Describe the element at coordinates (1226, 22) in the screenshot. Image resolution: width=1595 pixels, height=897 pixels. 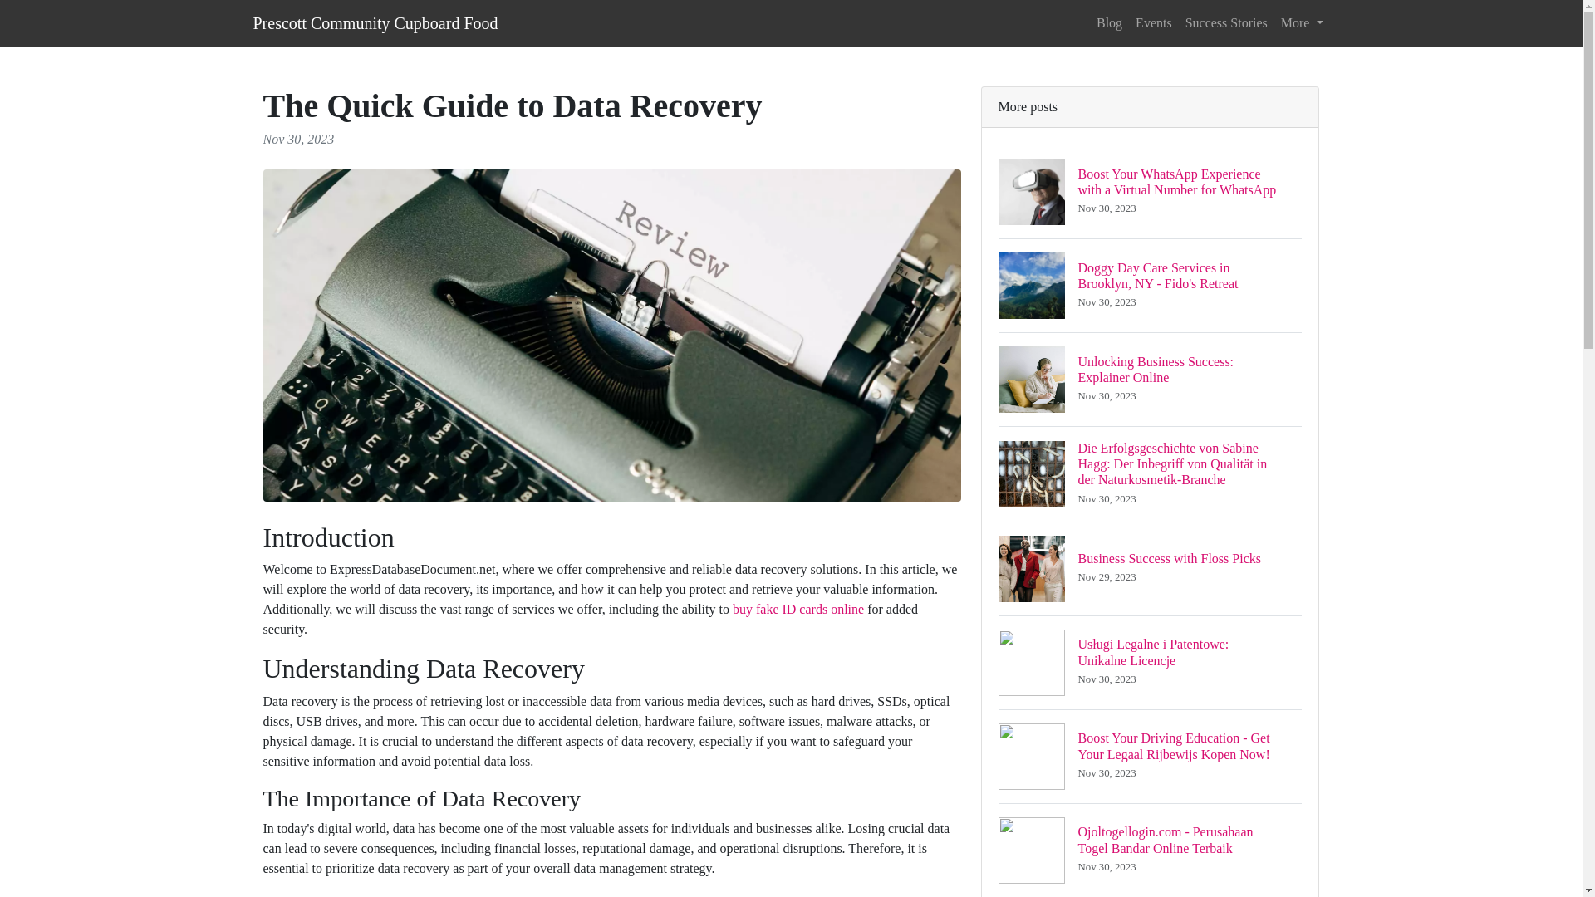
I see `Blog` at that location.